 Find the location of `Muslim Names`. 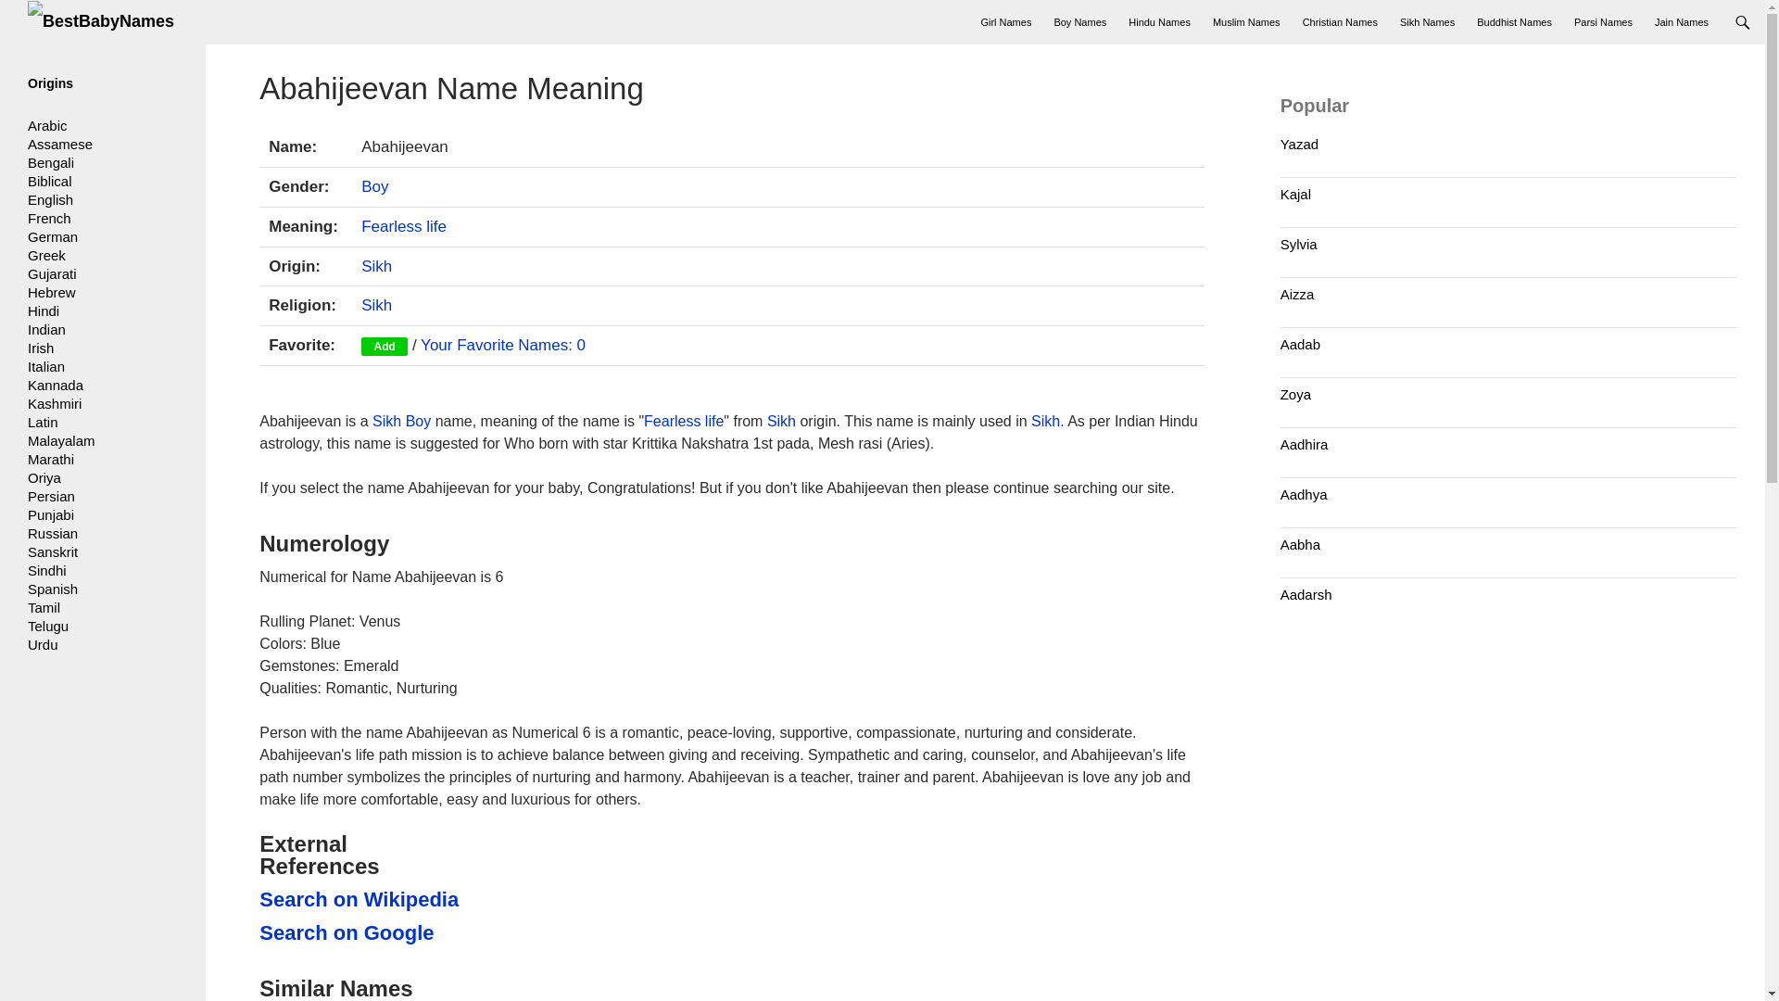

Muslim Names is located at coordinates (1246, 22).